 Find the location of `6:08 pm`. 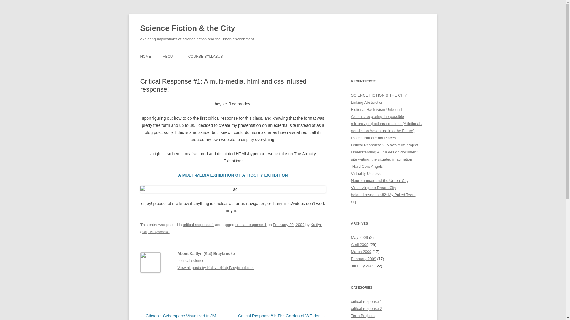

6:08 pm is located at coordinates (289, 225).